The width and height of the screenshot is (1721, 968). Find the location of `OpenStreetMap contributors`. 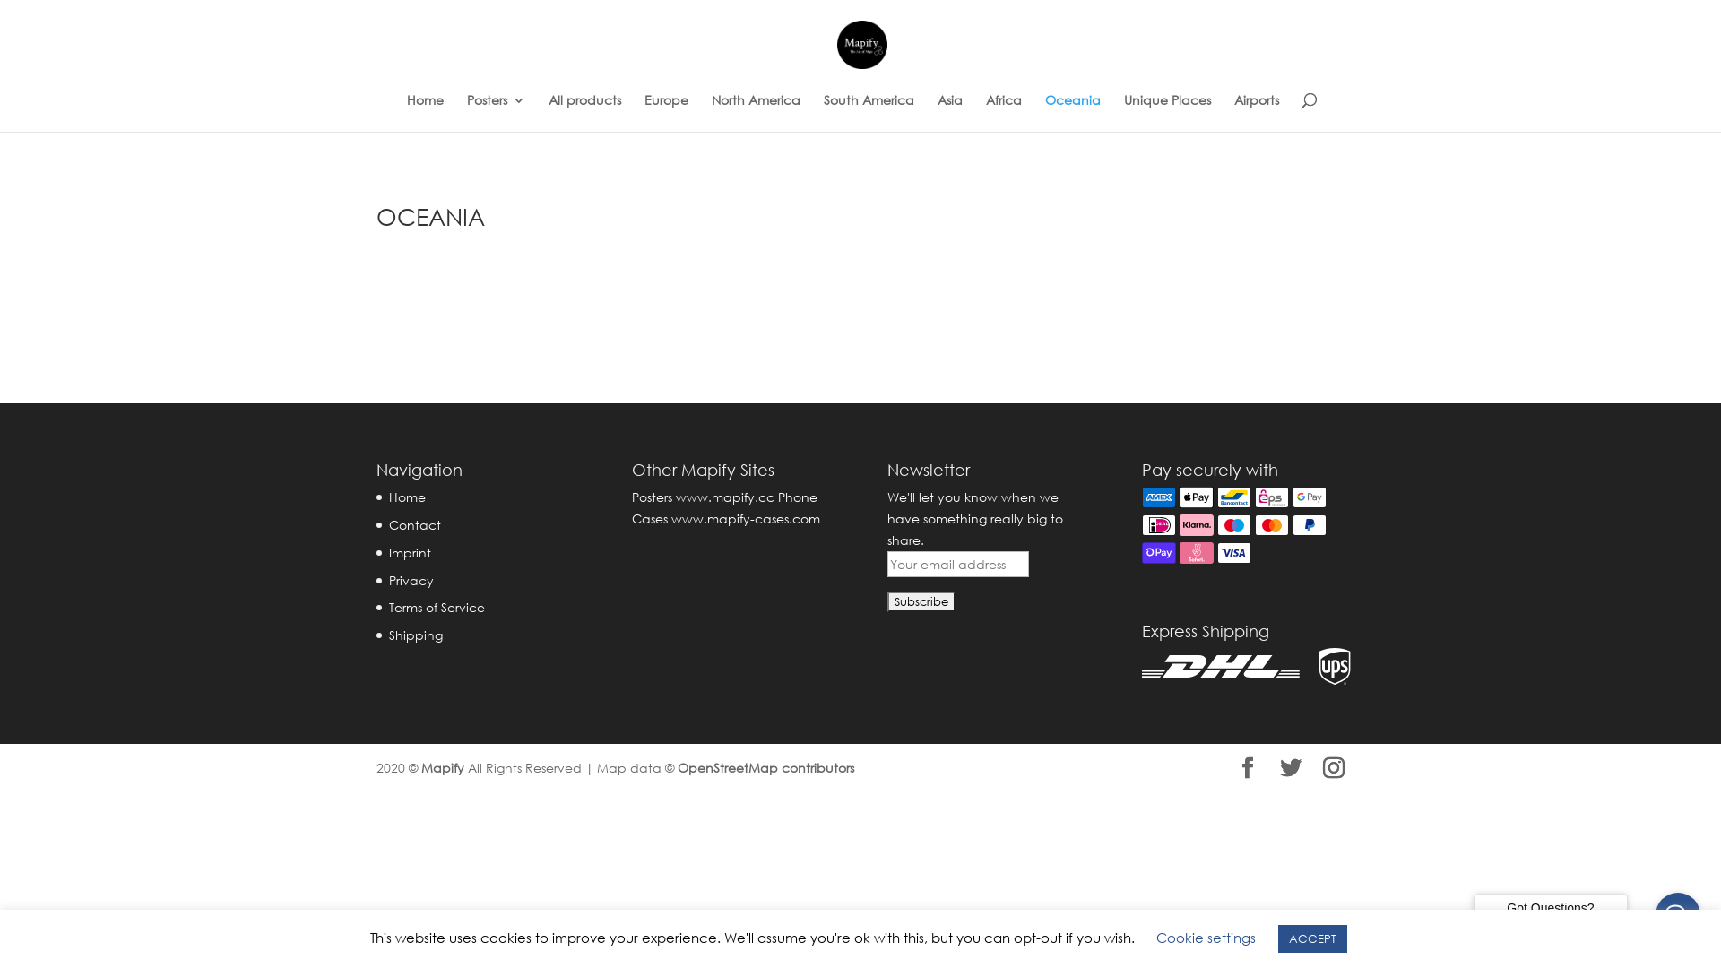

OpenStreetMap contributors is located at coordinates (765, 767).